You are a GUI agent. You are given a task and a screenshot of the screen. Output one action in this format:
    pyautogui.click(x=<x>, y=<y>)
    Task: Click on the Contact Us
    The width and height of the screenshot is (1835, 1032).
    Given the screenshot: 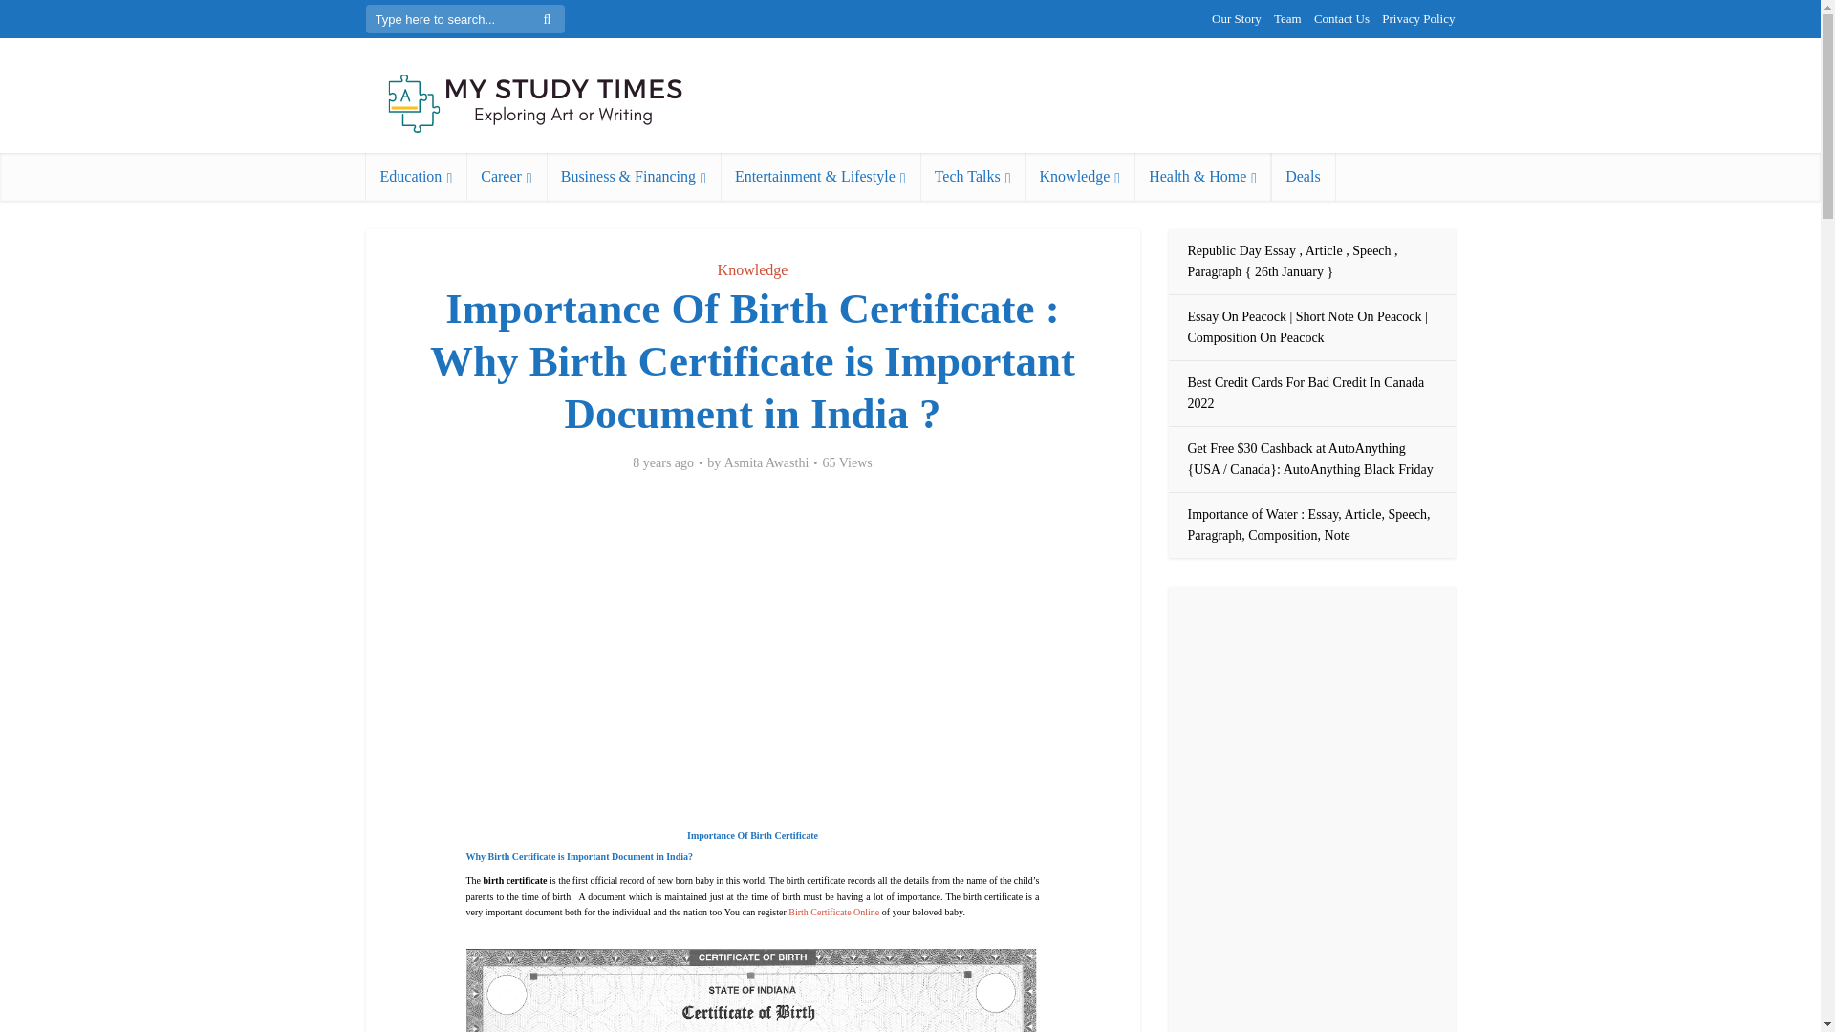 What is the action you would take?
    pyautogui.click(x=1341, y=18)
    